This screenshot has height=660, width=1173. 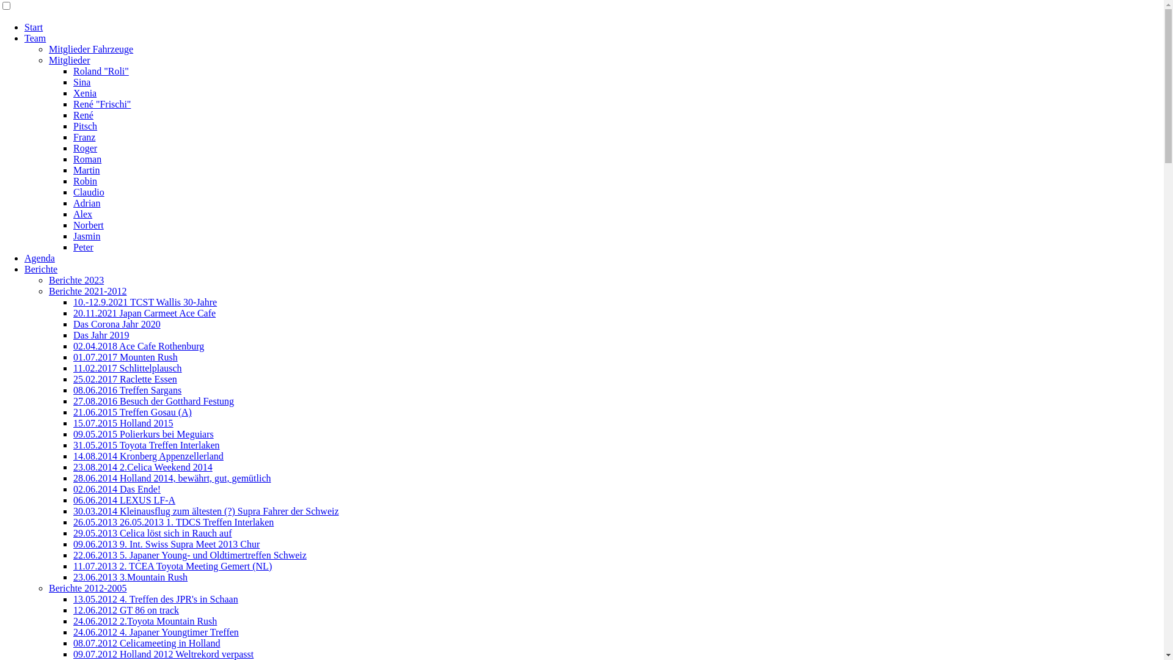 I want to click on Franz, so click(x=84, y=137).